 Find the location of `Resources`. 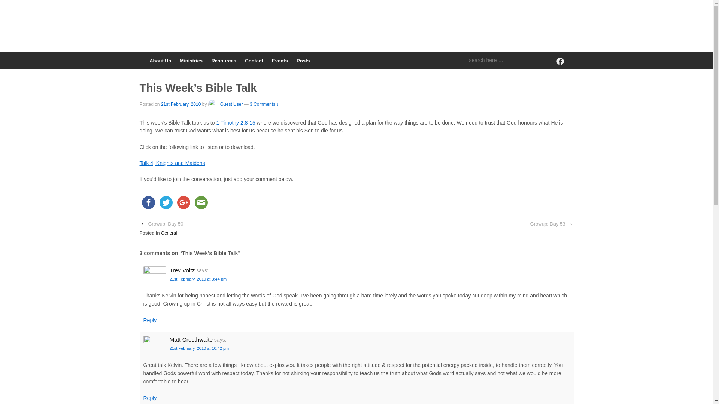

Resources is located at coordinates (224, 61).